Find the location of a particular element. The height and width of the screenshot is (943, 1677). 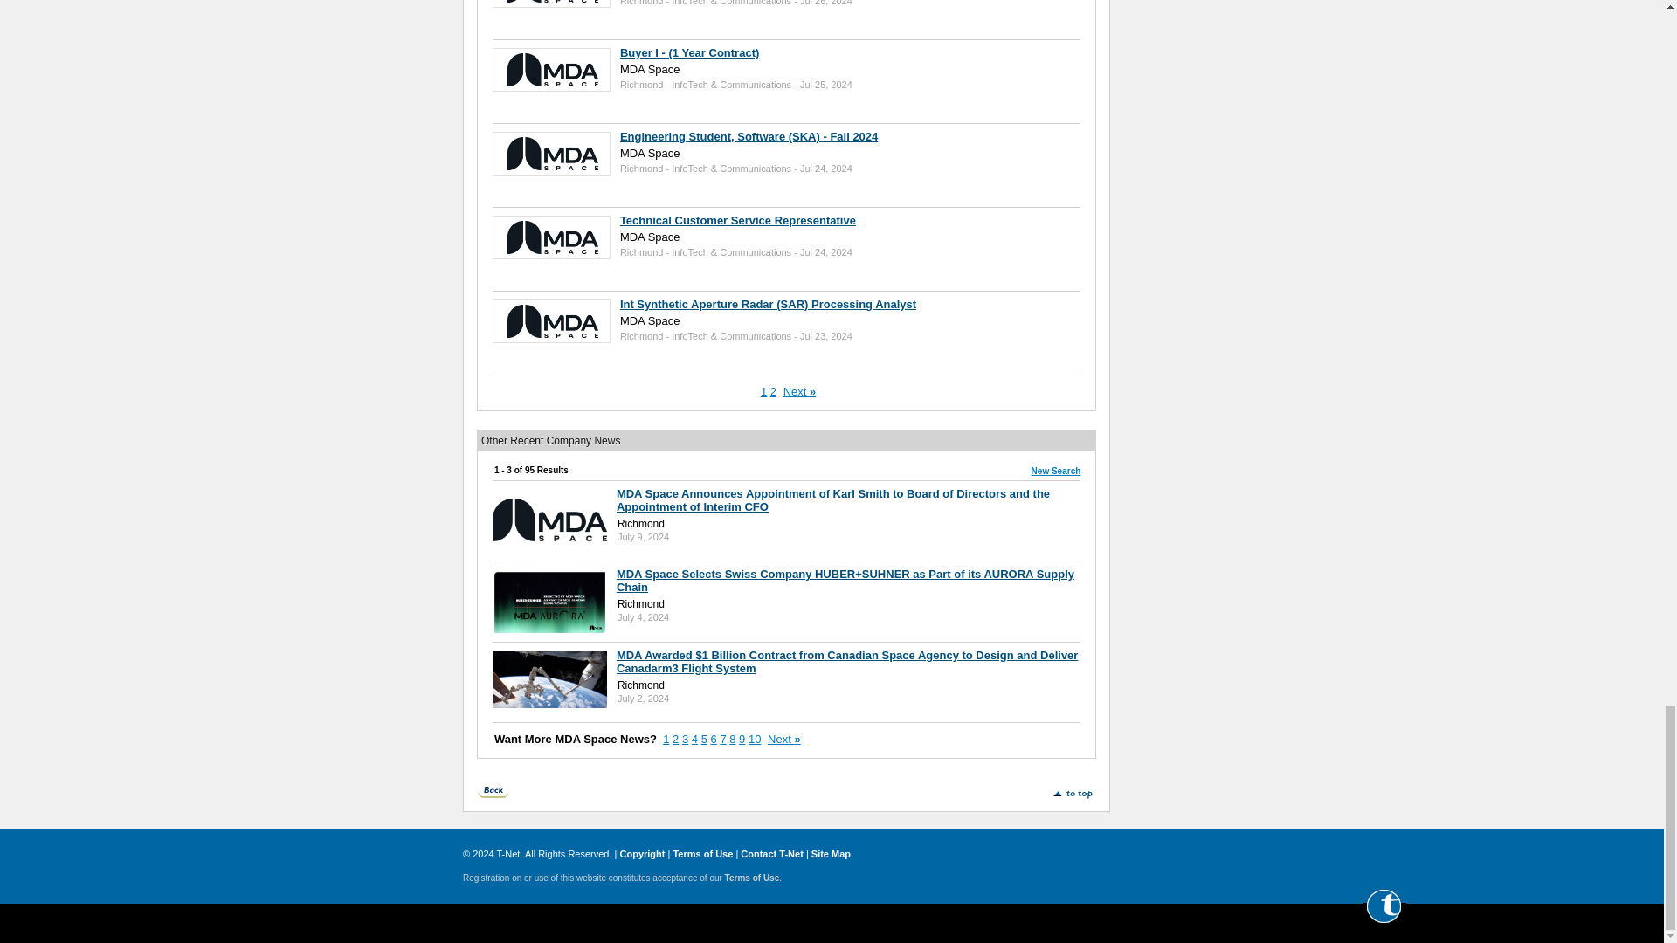

Technical Customer Service Representative at MDA Space is located at coordinates (737, 220).